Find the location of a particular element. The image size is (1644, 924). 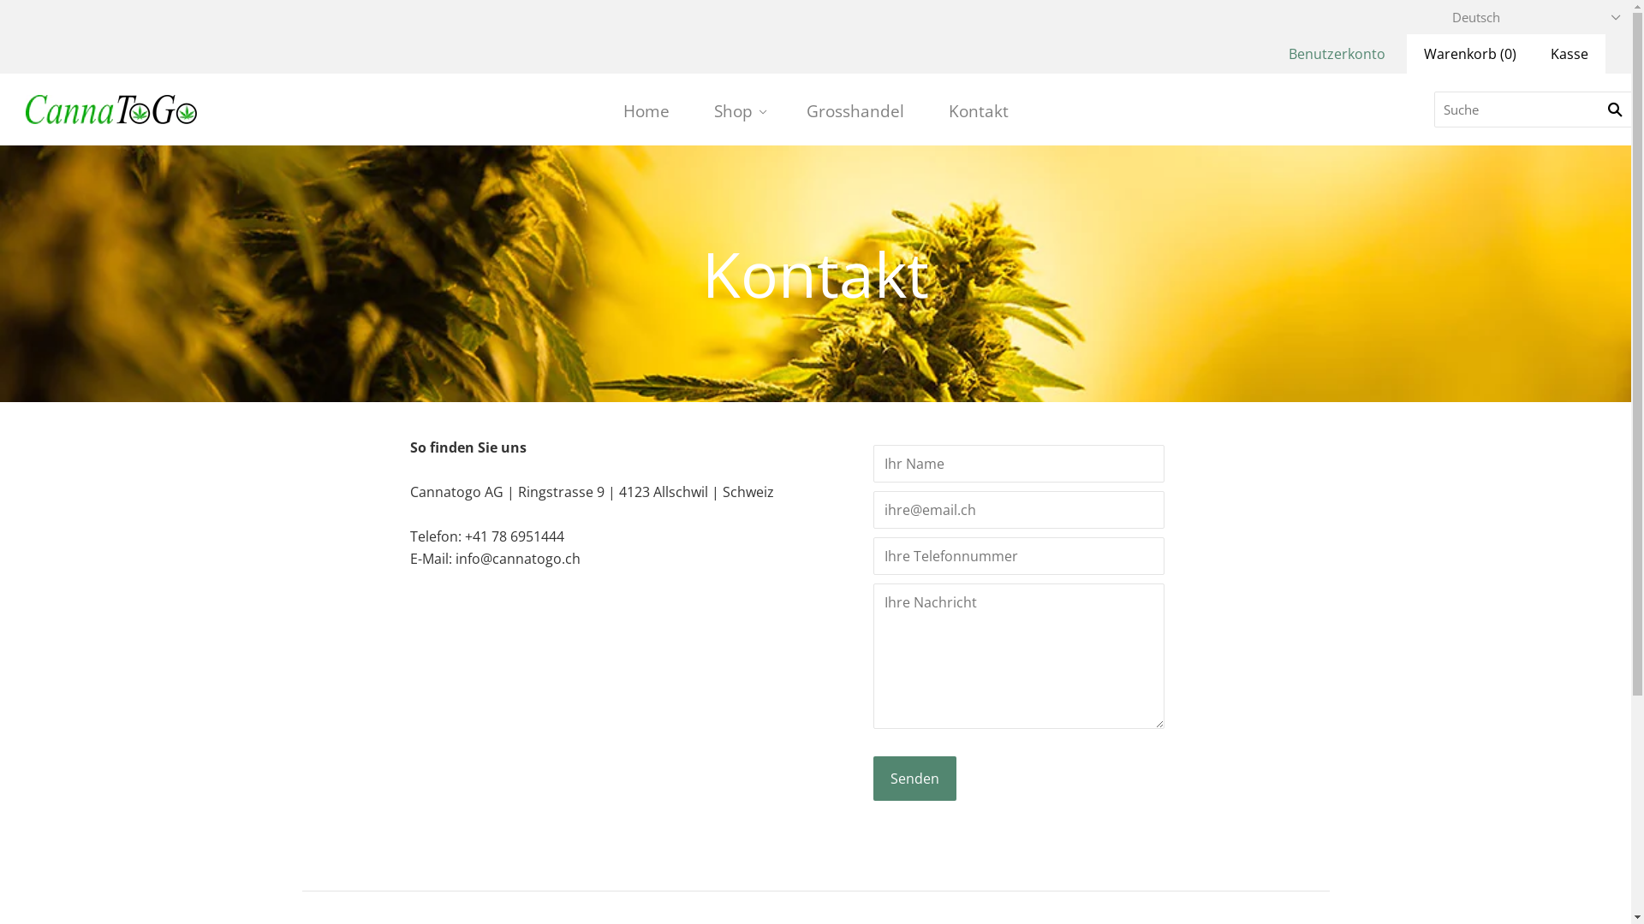

Grosshandel is located at coordinates (855, 111).